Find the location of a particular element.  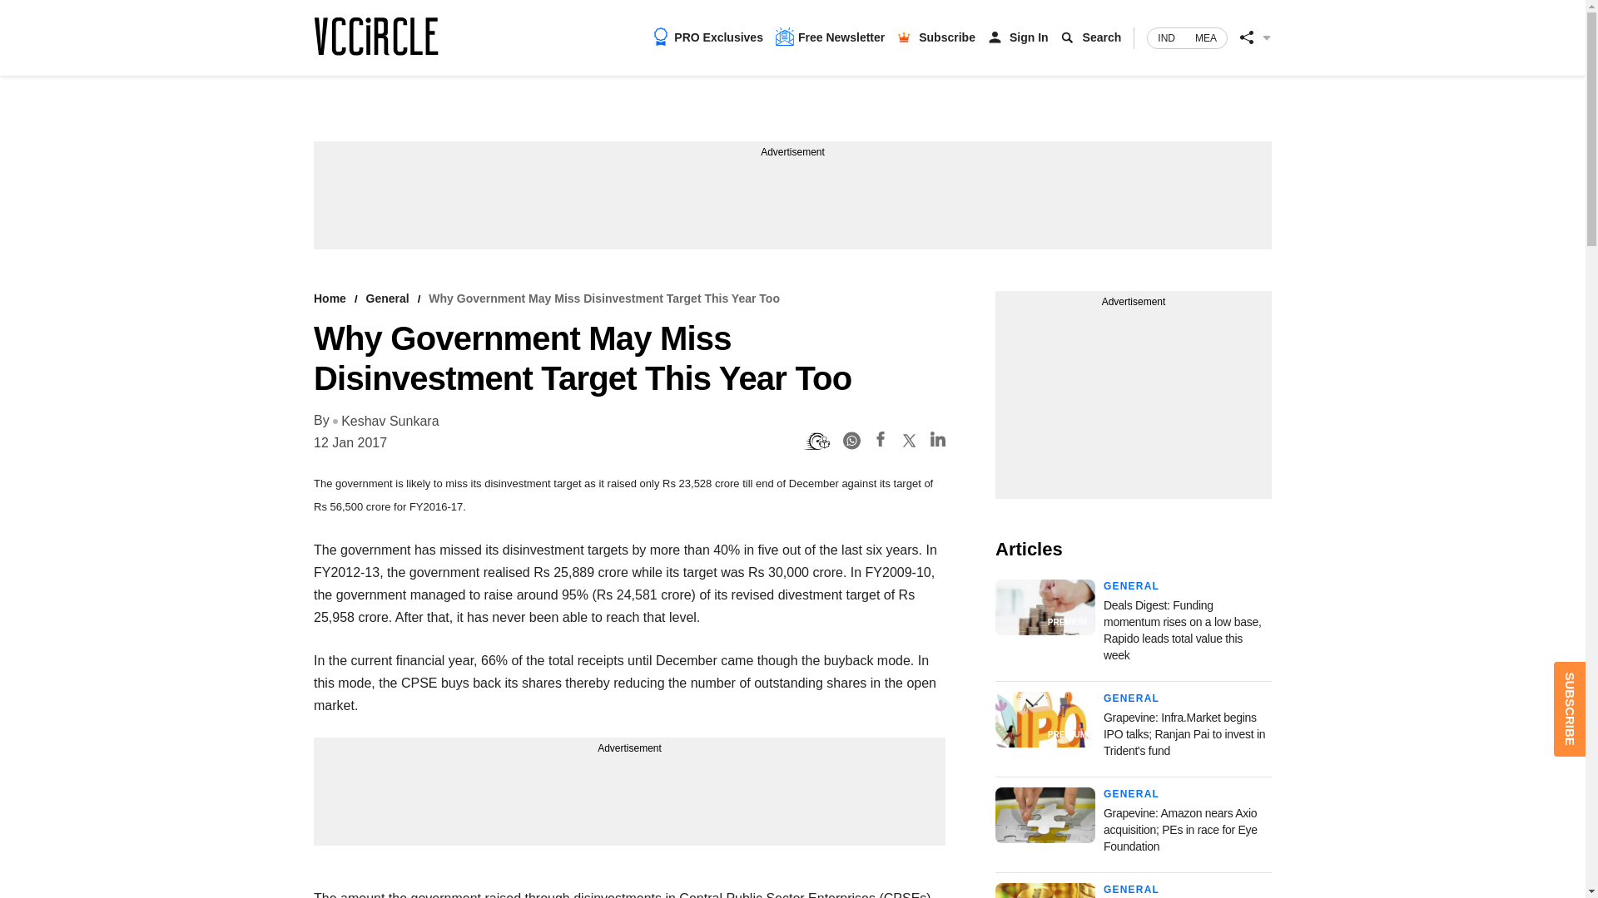

GENERAL is located at coordinates (1132, 794).